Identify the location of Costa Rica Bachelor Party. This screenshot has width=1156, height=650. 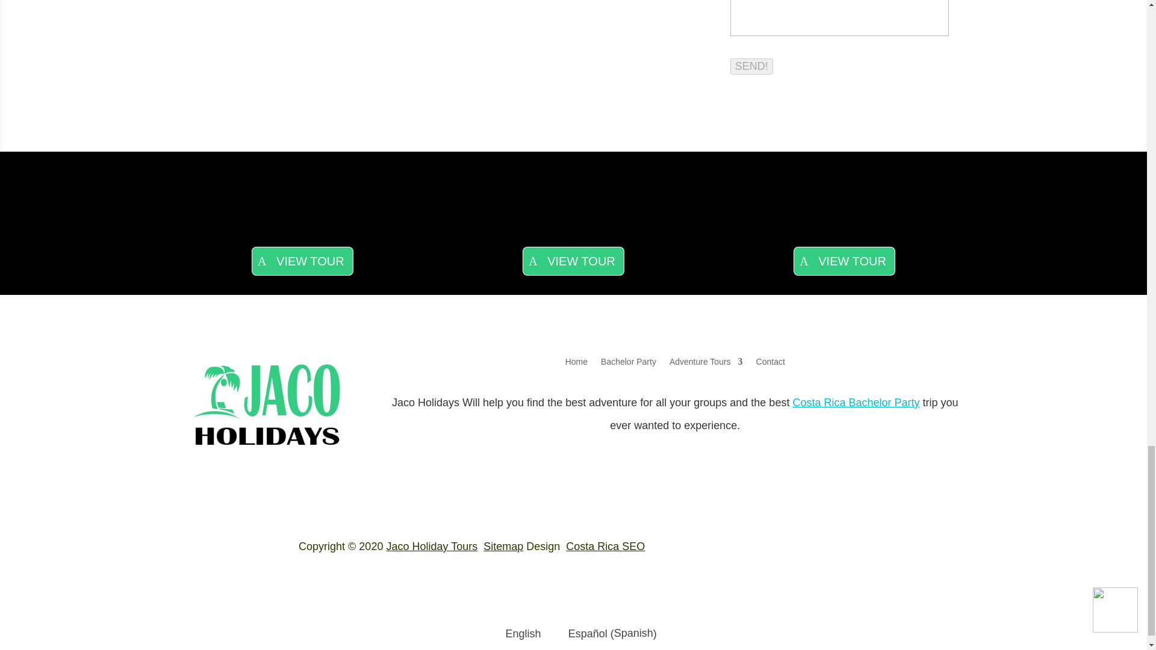
(629, 364).